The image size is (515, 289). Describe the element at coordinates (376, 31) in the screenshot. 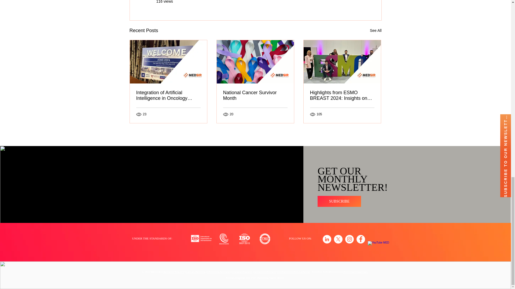

I see `See All` at that location.